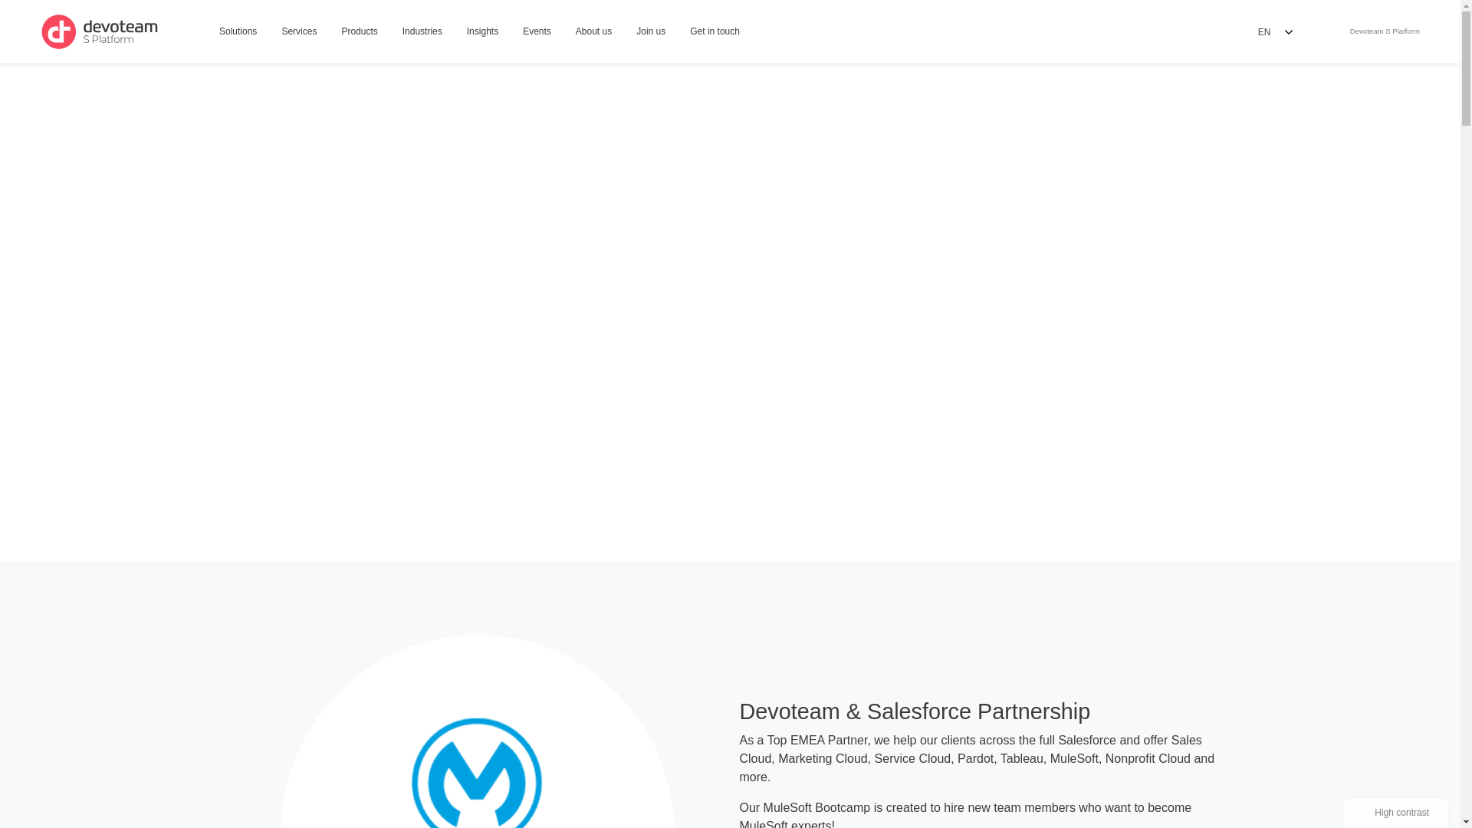  What do you see at coordinates (238, 32) in the screenshot?
I see `Solutions` at bounding box center [238, 32].